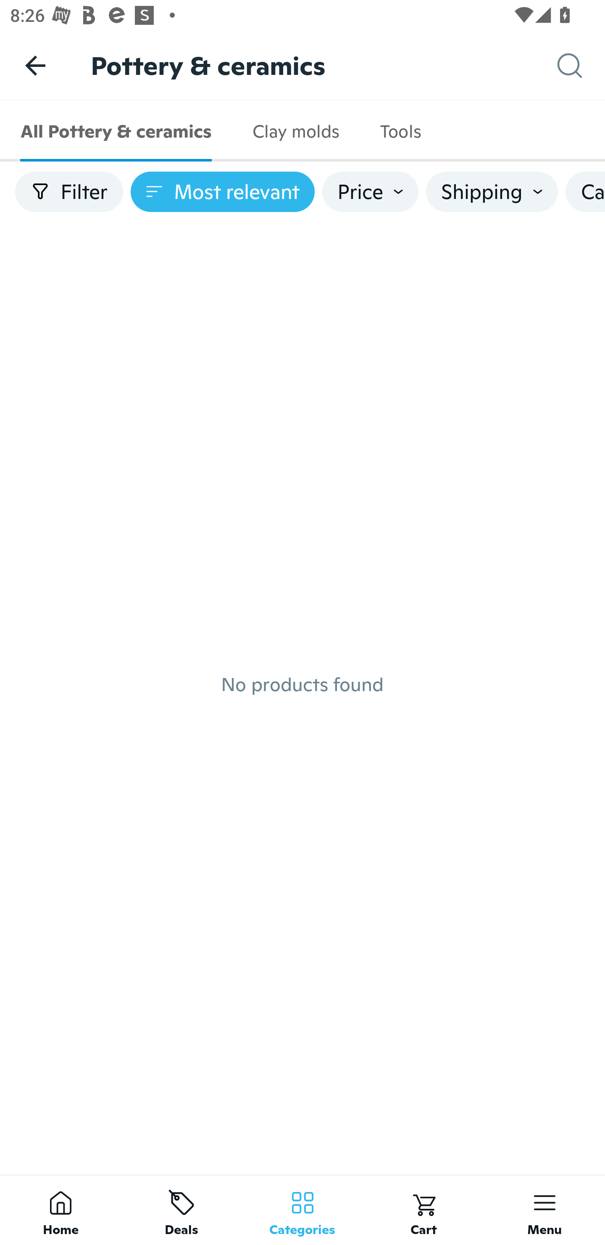  Describe the element at coordinates (400, 131) in the screenshot. I see `Tools` at that location.